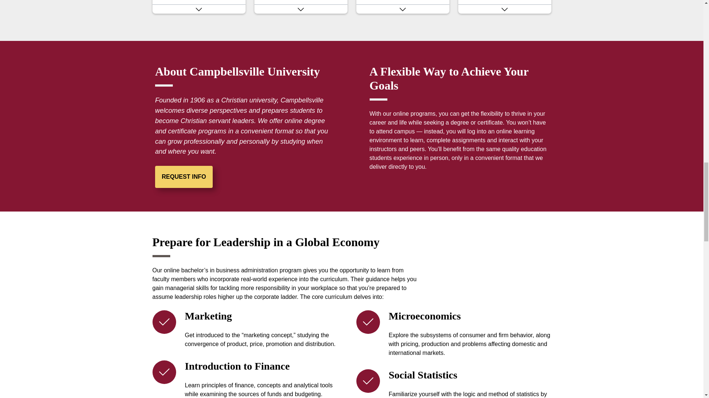 The image size is (709, 398). I want to click on Human Resource Management, so click(199, 2).